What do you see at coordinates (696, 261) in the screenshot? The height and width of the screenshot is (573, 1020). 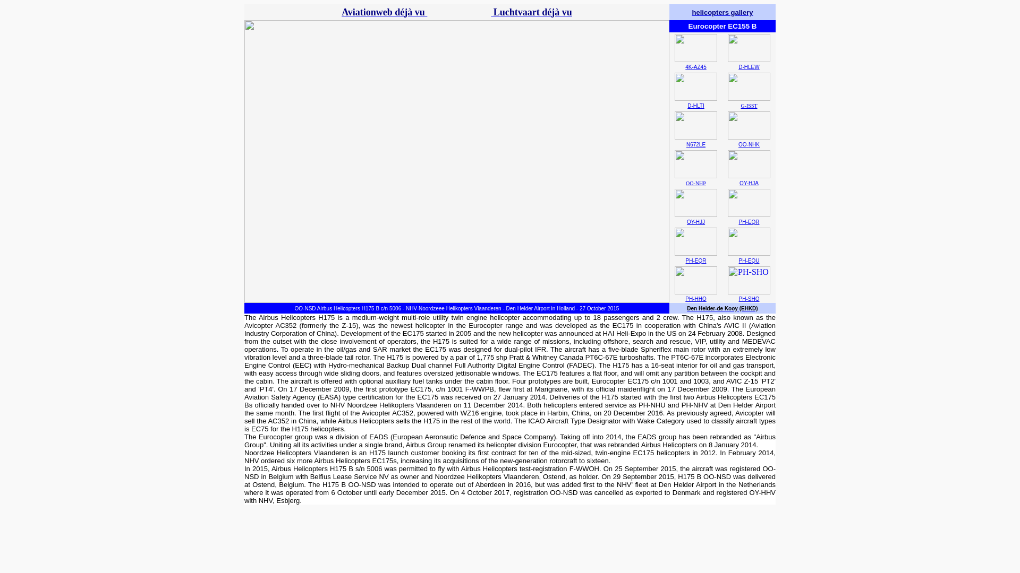 I see `PH-EQR` at bounding box center [696, 261].